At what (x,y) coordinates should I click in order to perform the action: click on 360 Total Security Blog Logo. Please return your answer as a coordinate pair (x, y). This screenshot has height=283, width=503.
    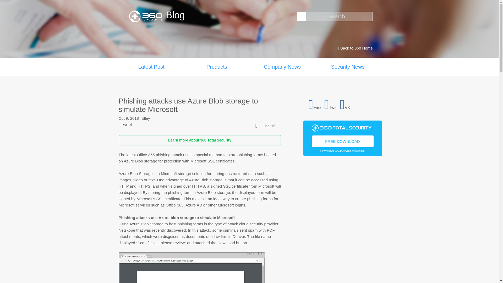
    Looking at the image, I should click on (147, 16).